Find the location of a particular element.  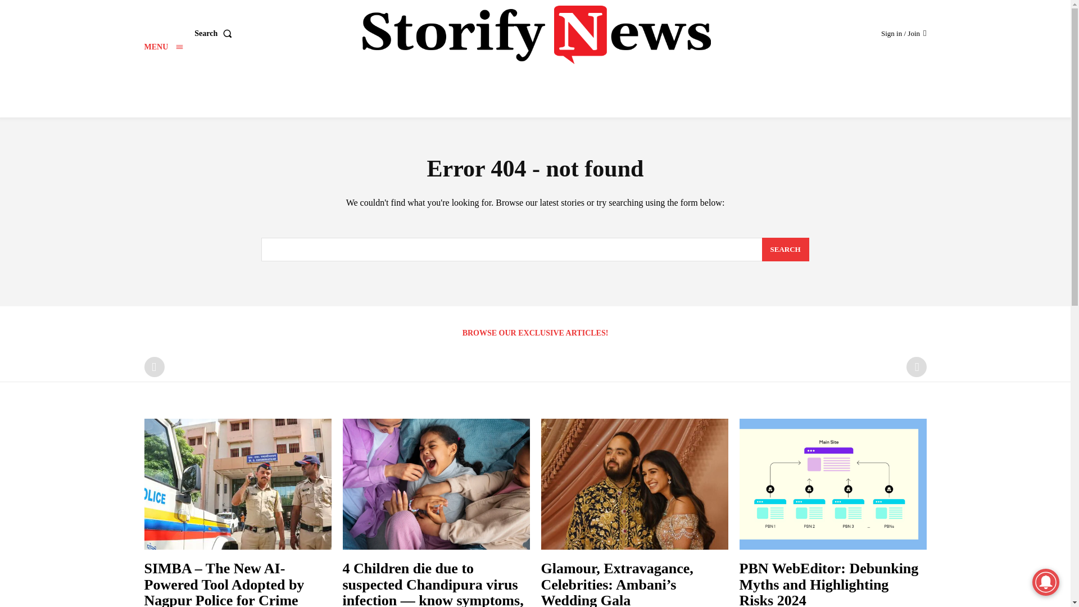

PBN WebEditor: Debunking Myths and Highlighting Risks 2024 is located at coordinates (833, 484).